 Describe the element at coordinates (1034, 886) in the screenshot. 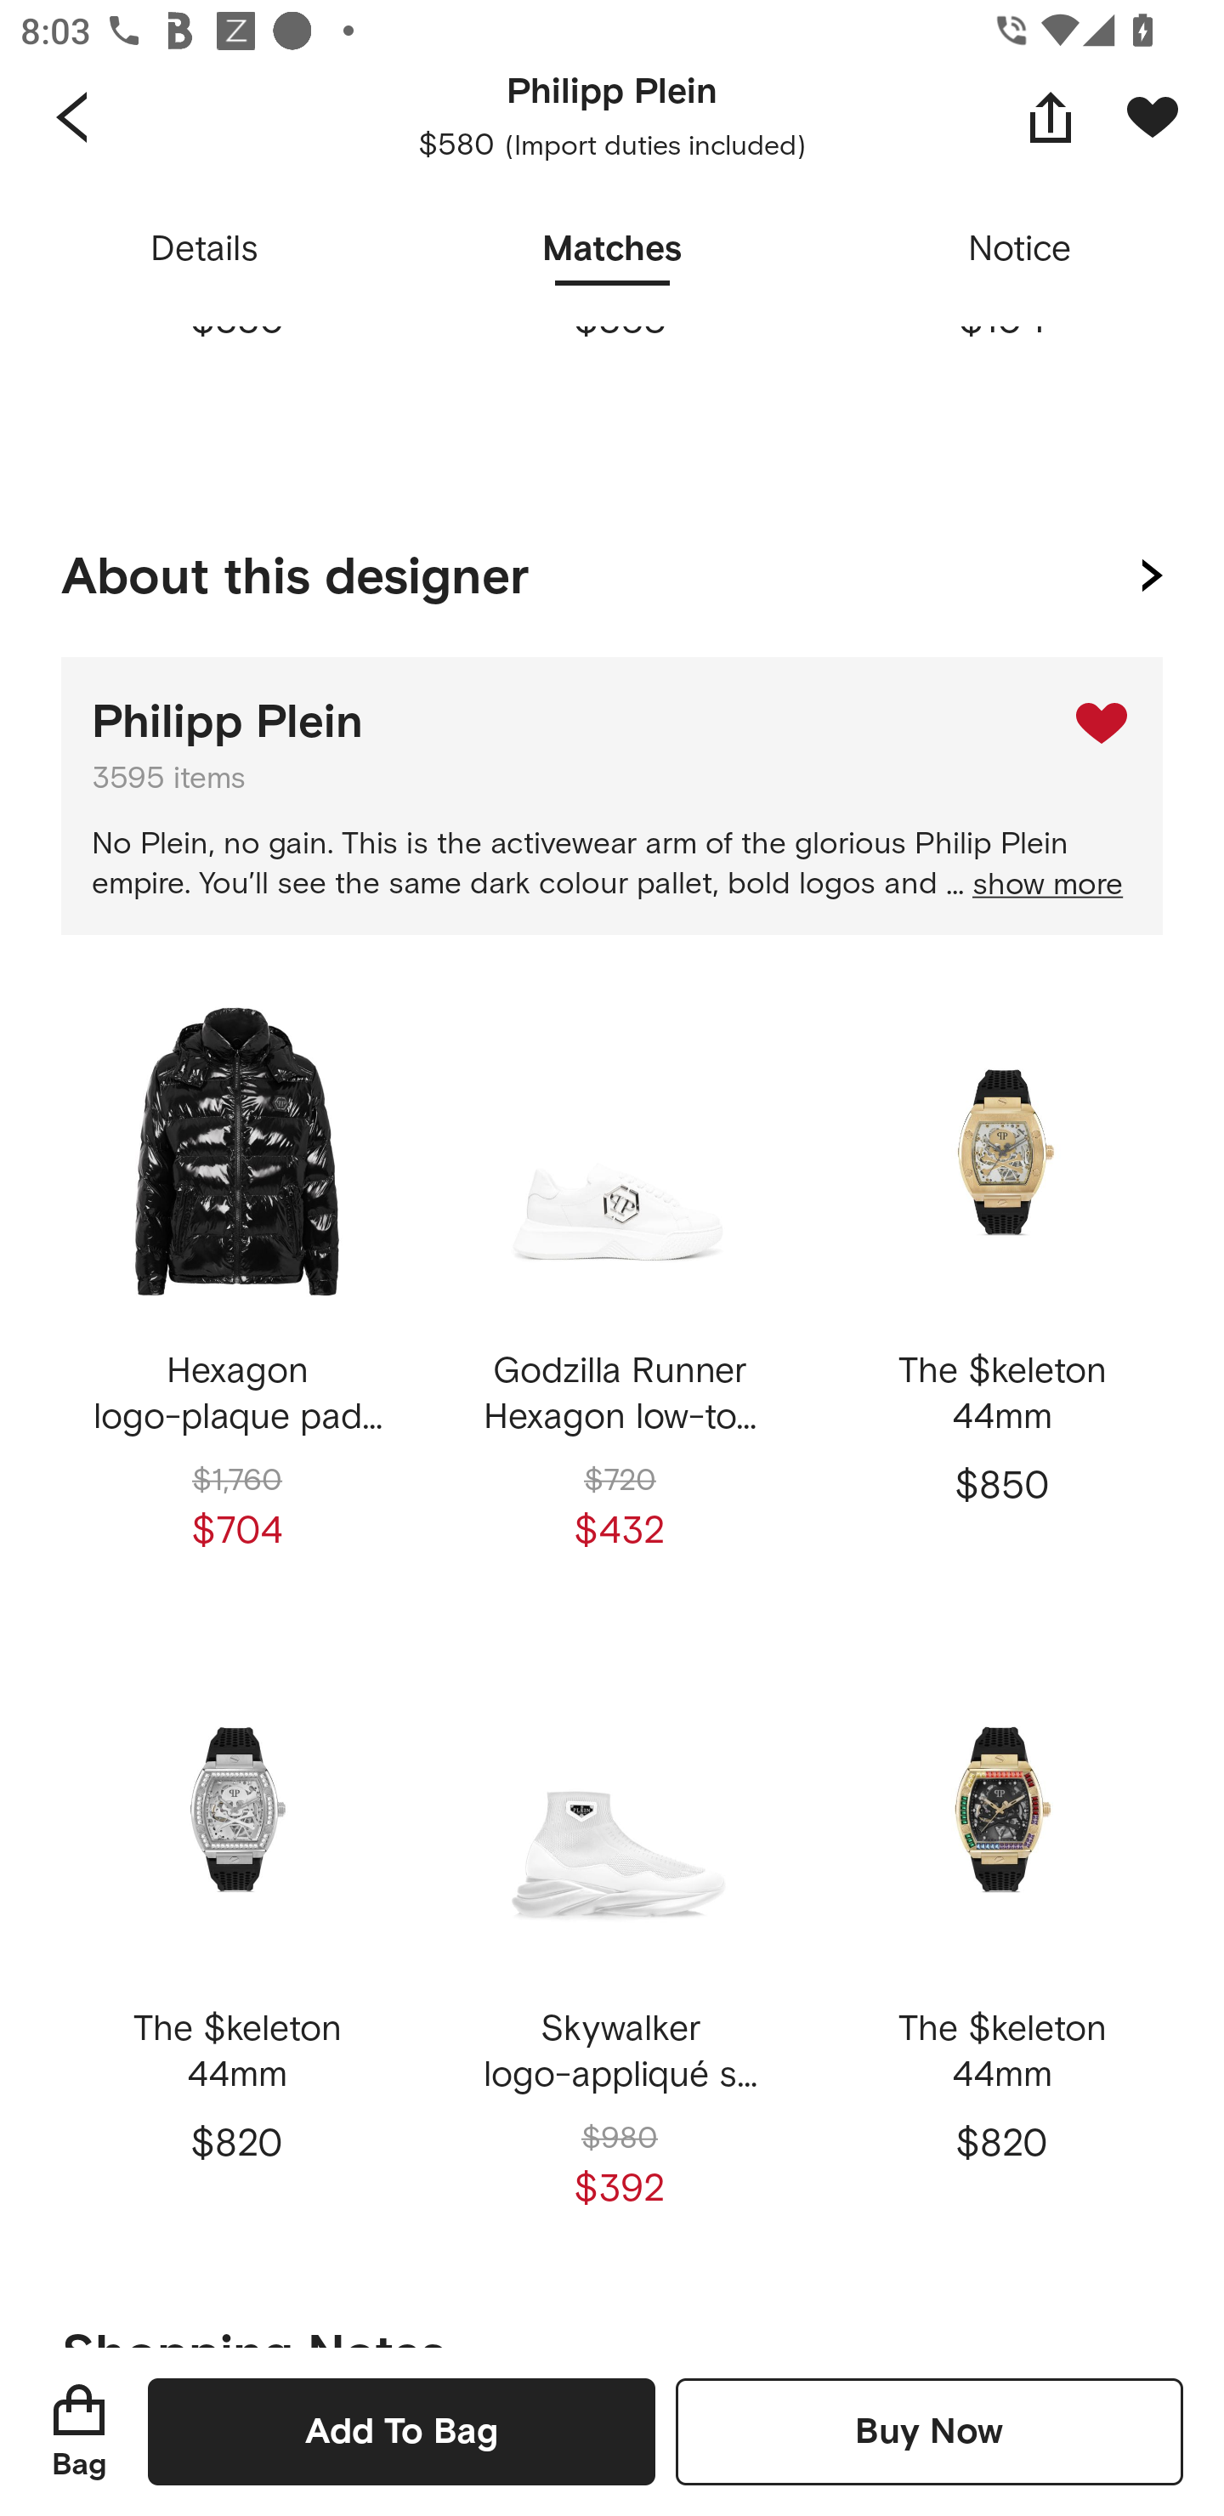

I see `... show more` at that location.